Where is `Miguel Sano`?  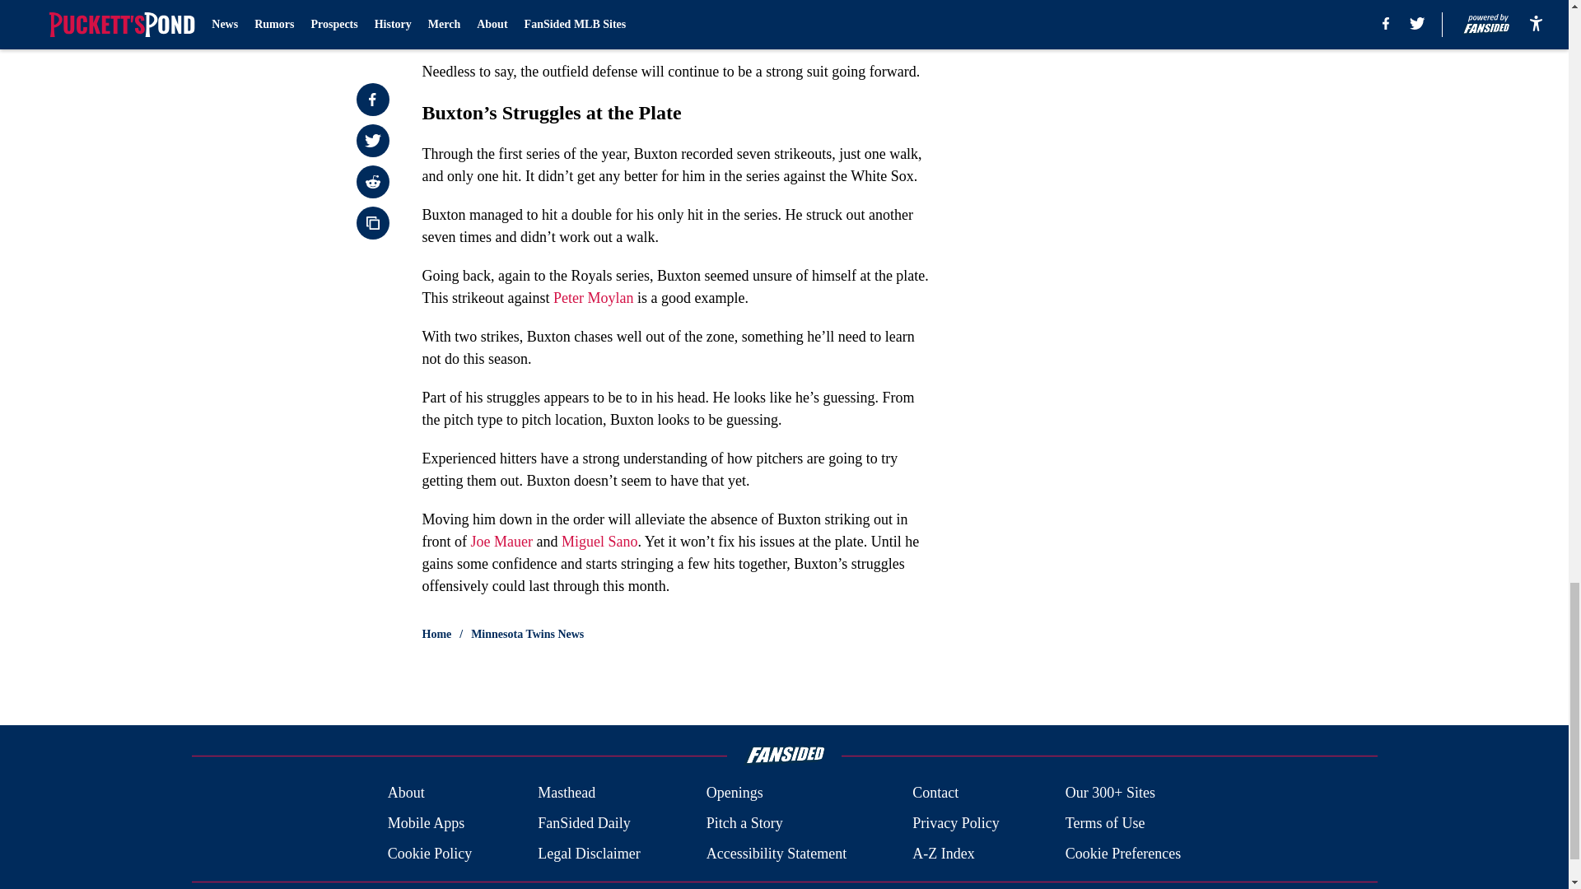
Miguel Sano is located at coordinates (599, 542).